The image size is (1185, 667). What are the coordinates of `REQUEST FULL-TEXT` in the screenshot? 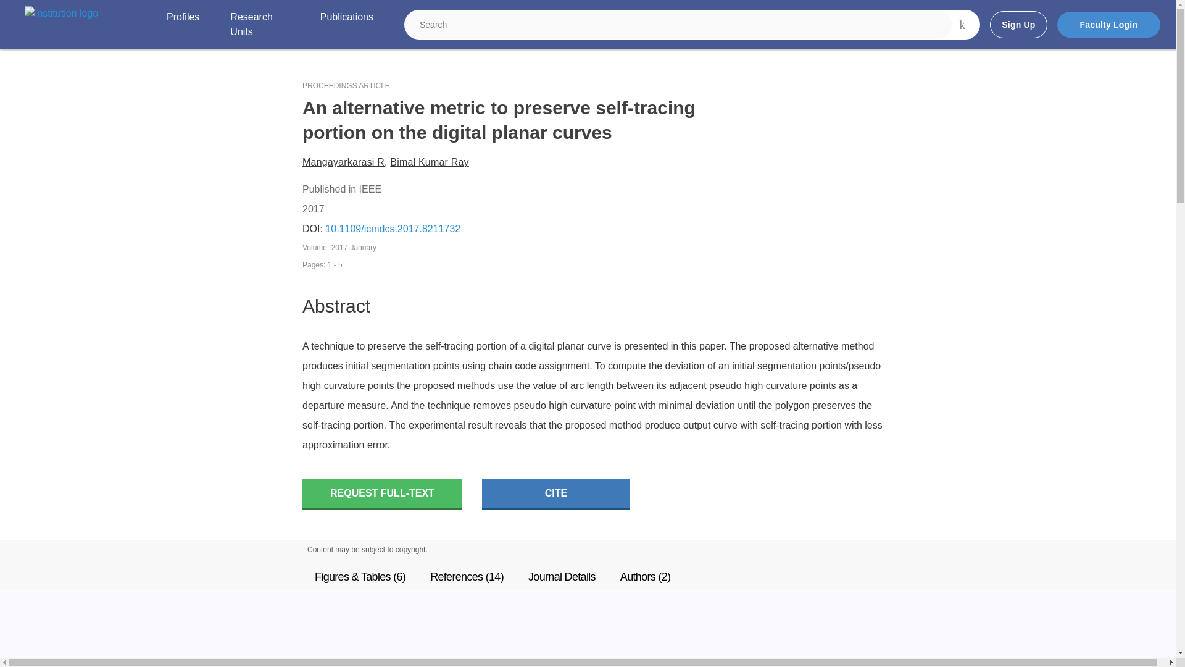 It's located at (381, 494).